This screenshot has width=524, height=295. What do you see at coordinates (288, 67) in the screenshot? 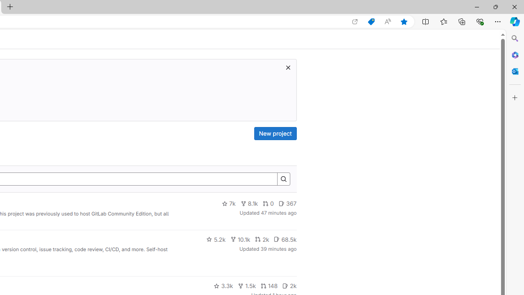
I see `Class: s16 gl-icon gl-button-icon ` at bounding box center [288, 67].